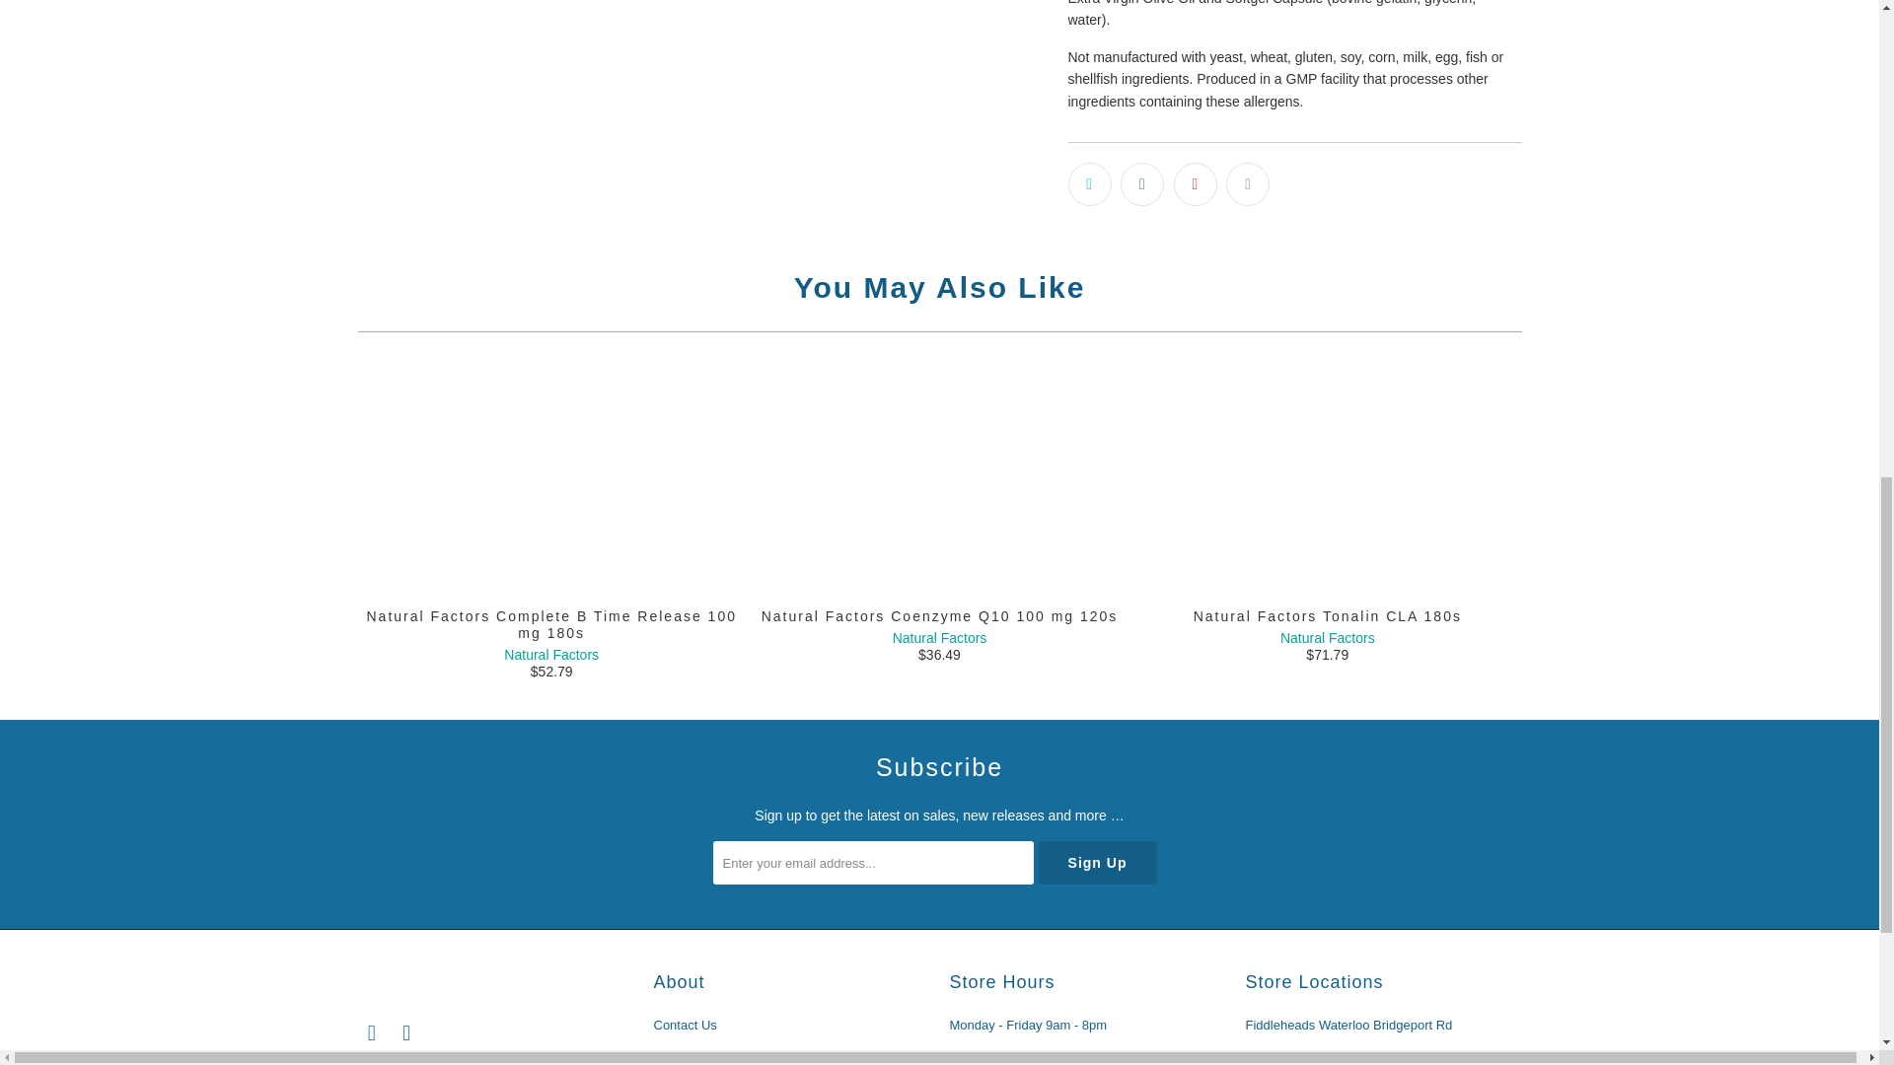 The height and width of the screenshot is (1065, 1894). What do you see at coordinates (1097, 863) in the screenshot?
I see `Sign Up` at bounding box center [1097, 863].